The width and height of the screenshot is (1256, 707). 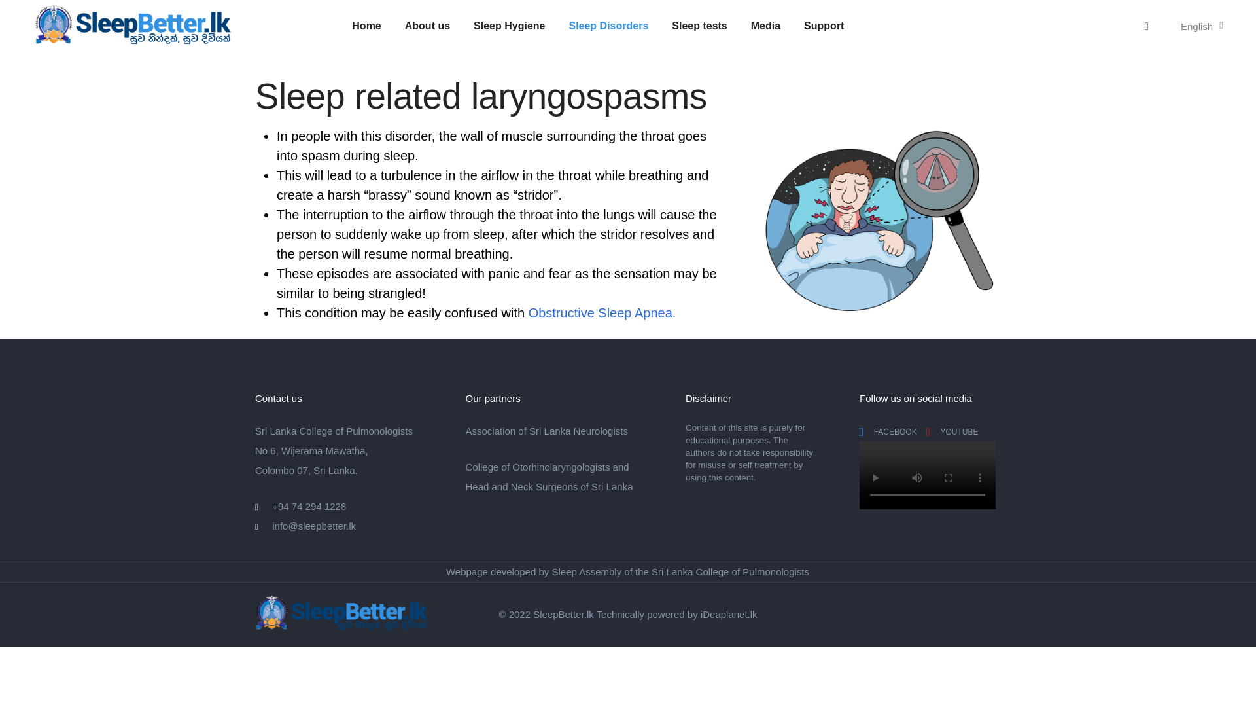 I want to click on Sleep tests, so click(x=699, y=26).